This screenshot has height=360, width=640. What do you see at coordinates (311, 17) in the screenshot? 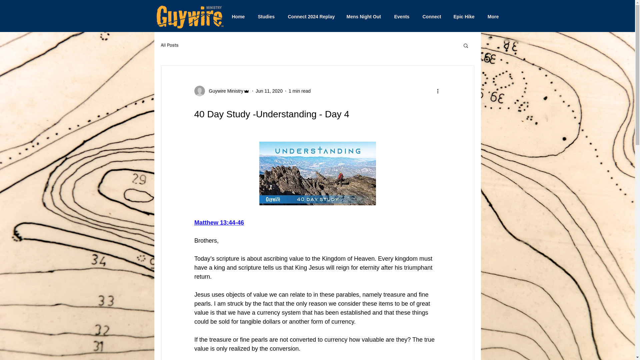
I see `Connect 2024 Replay` at bounding box center [311, 17].